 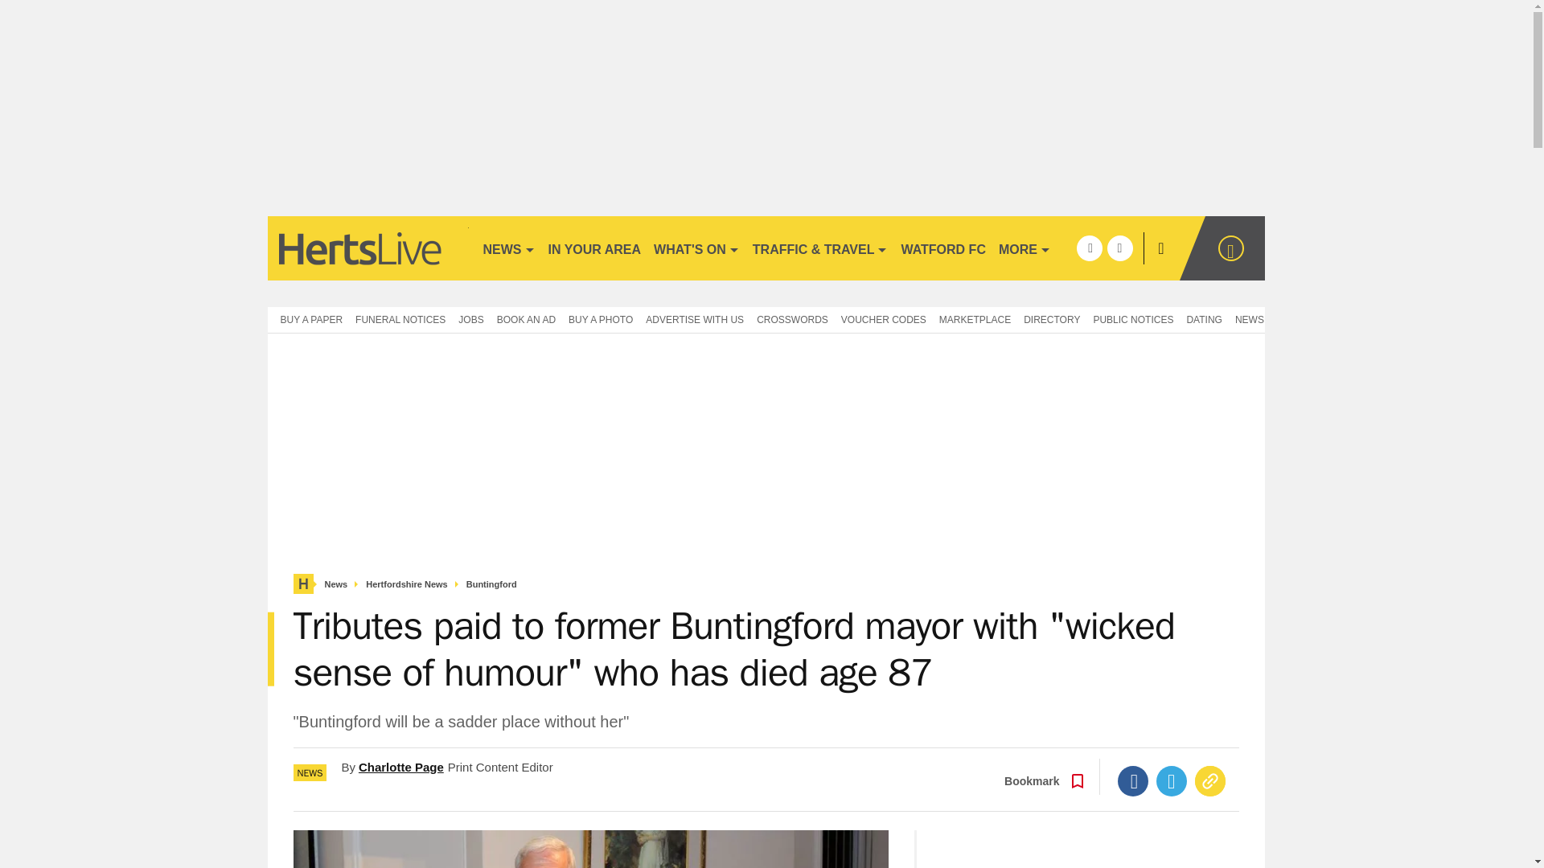 I want to click on WATFORD FC, so click(x=942, y=248).